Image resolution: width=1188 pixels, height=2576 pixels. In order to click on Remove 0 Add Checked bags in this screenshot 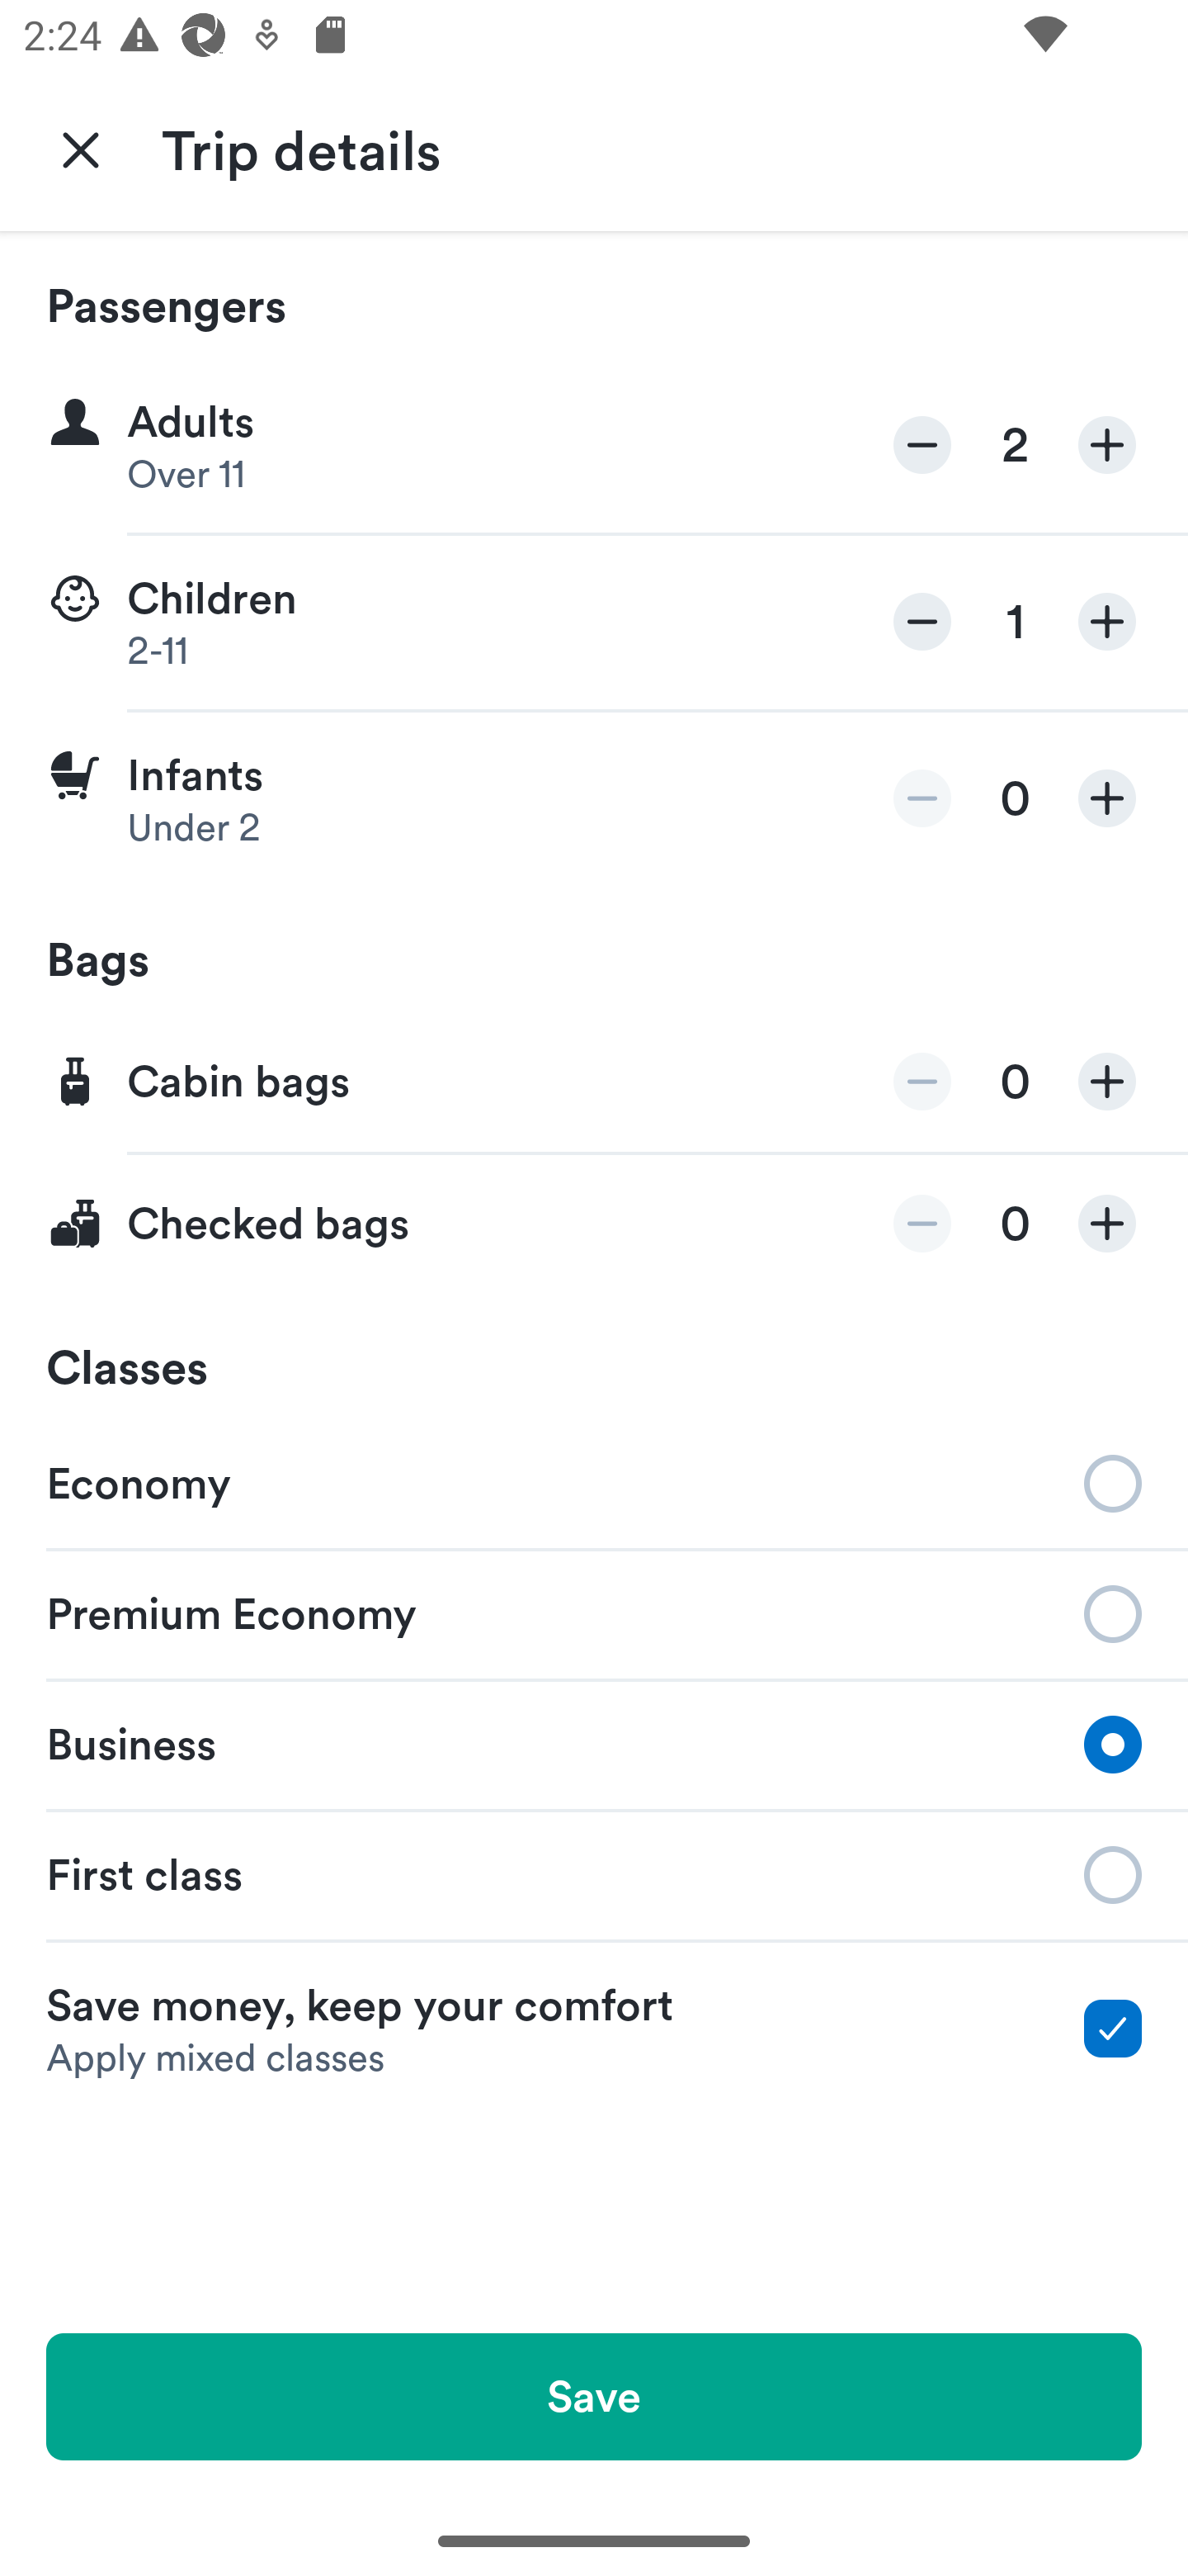, I will do `click(594, 1224)`.